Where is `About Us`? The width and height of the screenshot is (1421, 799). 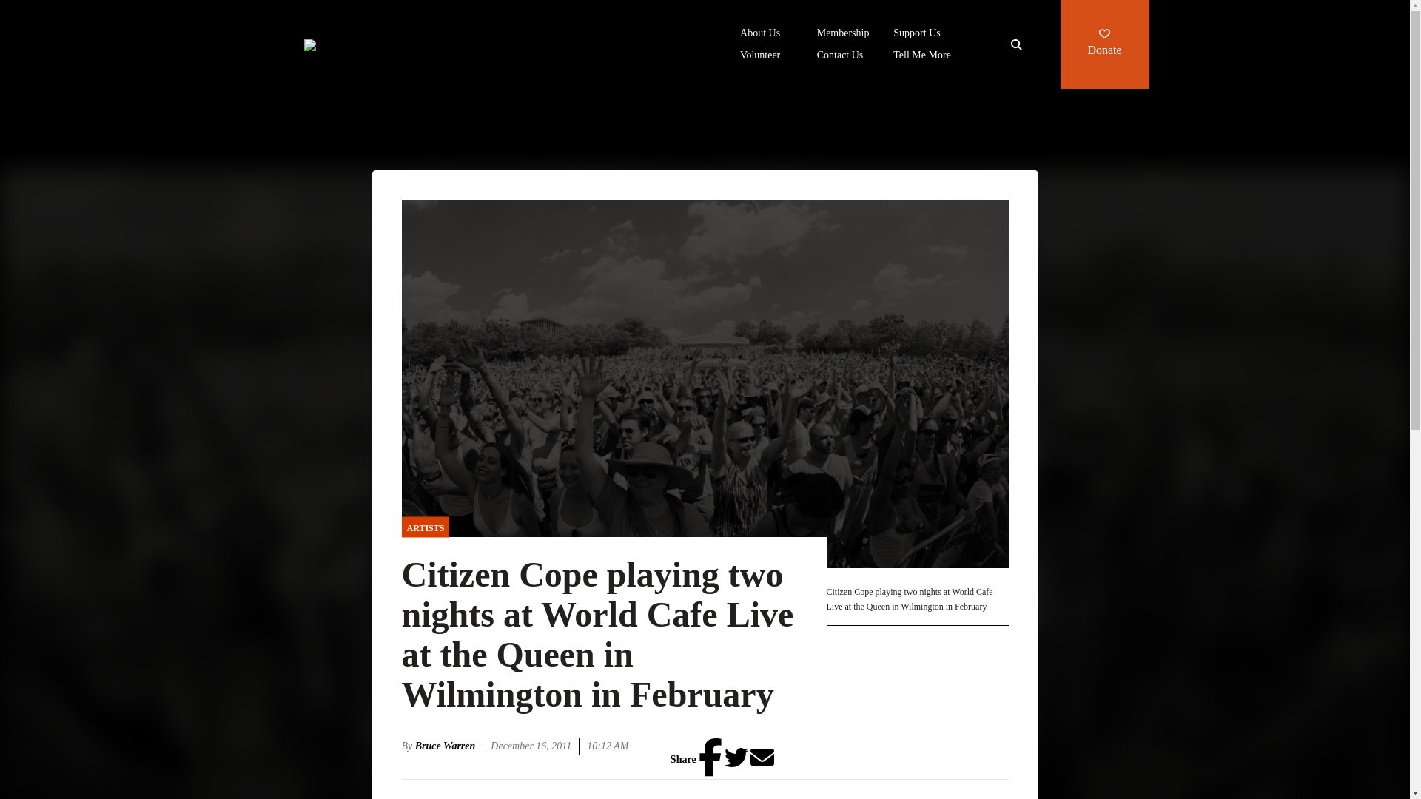 About Us is located at coordinates (760, 34).